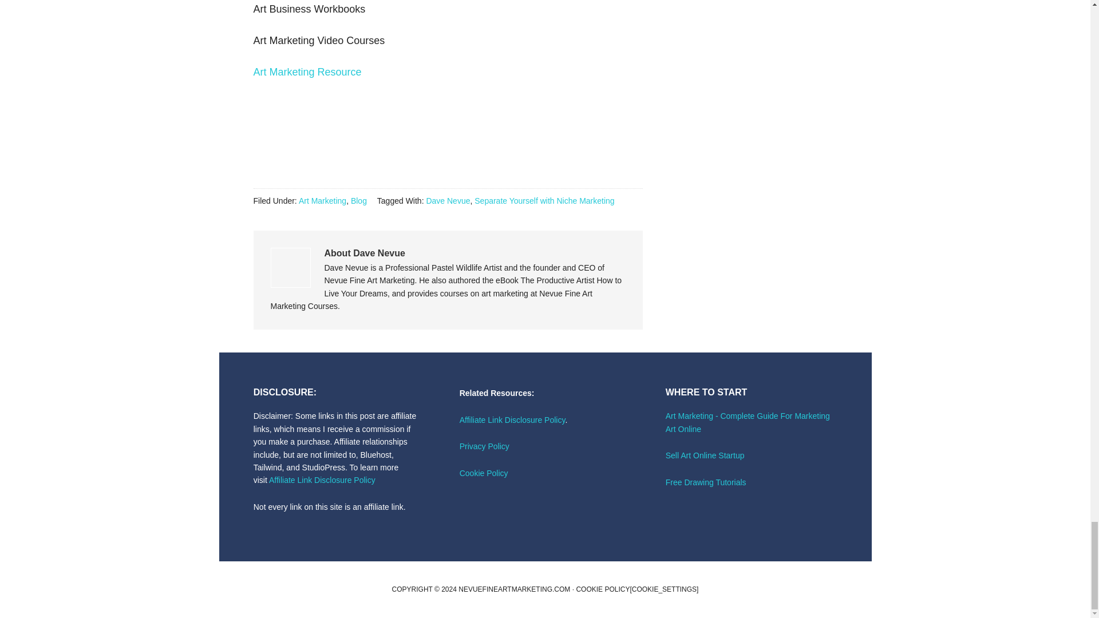 The image size is (1099, 618). I want to click on Art Marketing, so click(322, 200).